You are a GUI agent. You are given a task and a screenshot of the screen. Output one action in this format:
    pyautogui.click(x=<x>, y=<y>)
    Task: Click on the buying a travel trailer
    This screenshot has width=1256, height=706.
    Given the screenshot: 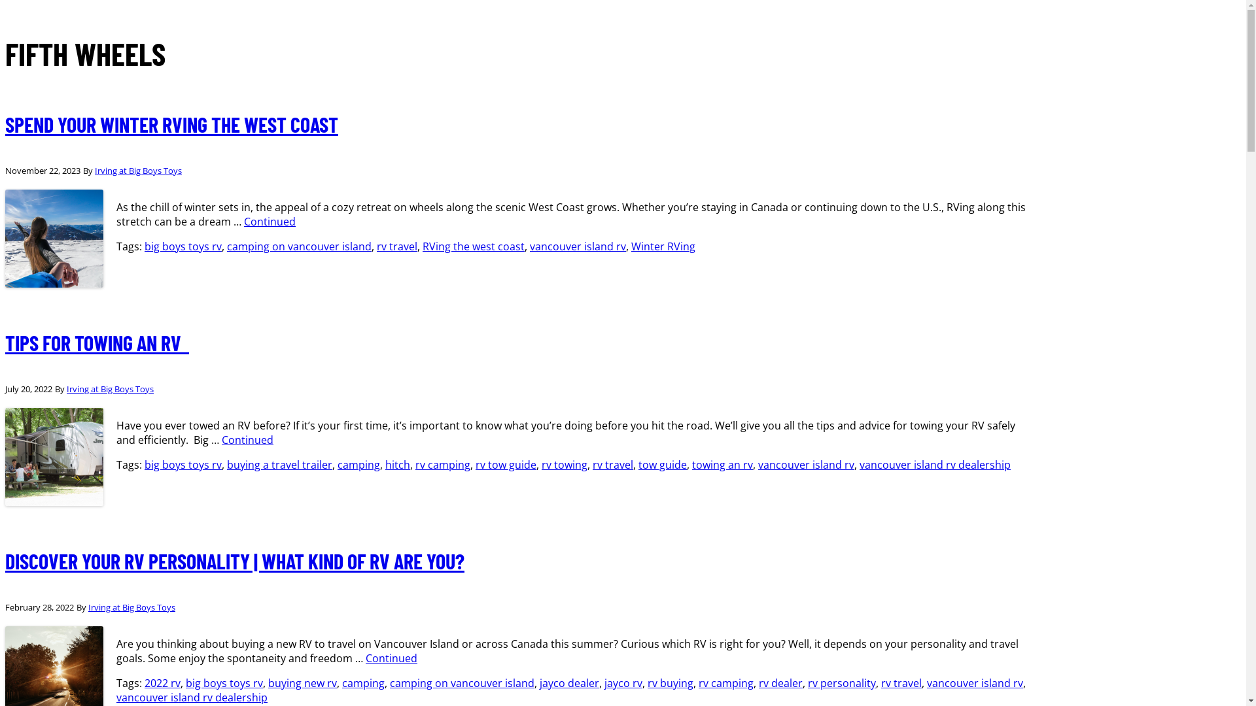 What is the action you would take?
    pyautogui.click(x=280, y=465)
    